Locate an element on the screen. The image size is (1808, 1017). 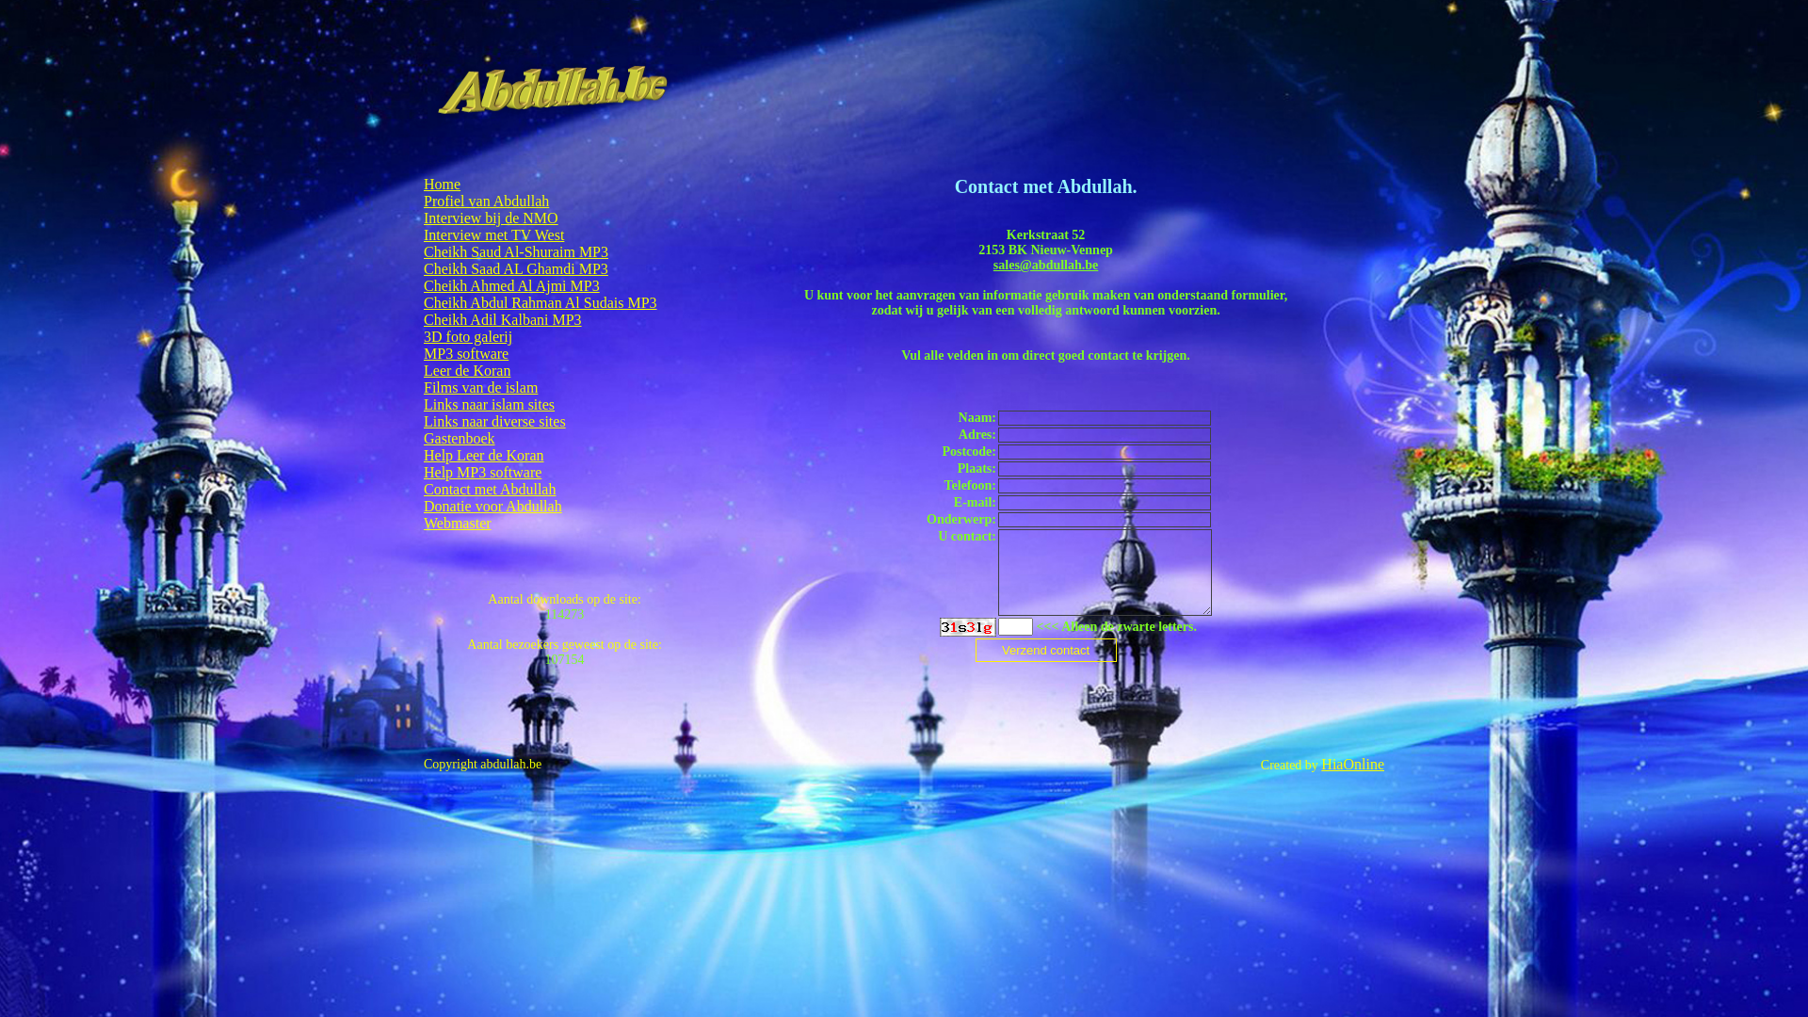
Help MP3 software is located at coordinates (482, 473).